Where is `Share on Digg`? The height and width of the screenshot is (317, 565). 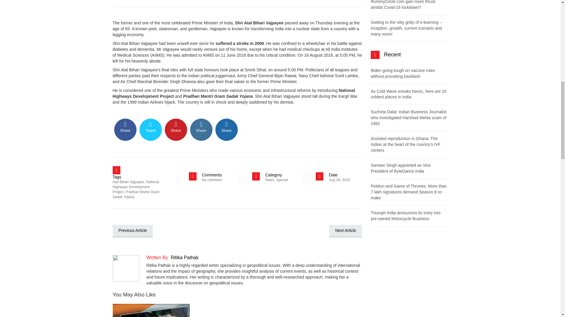
Share on Digg is located at coordinates (227, 129).